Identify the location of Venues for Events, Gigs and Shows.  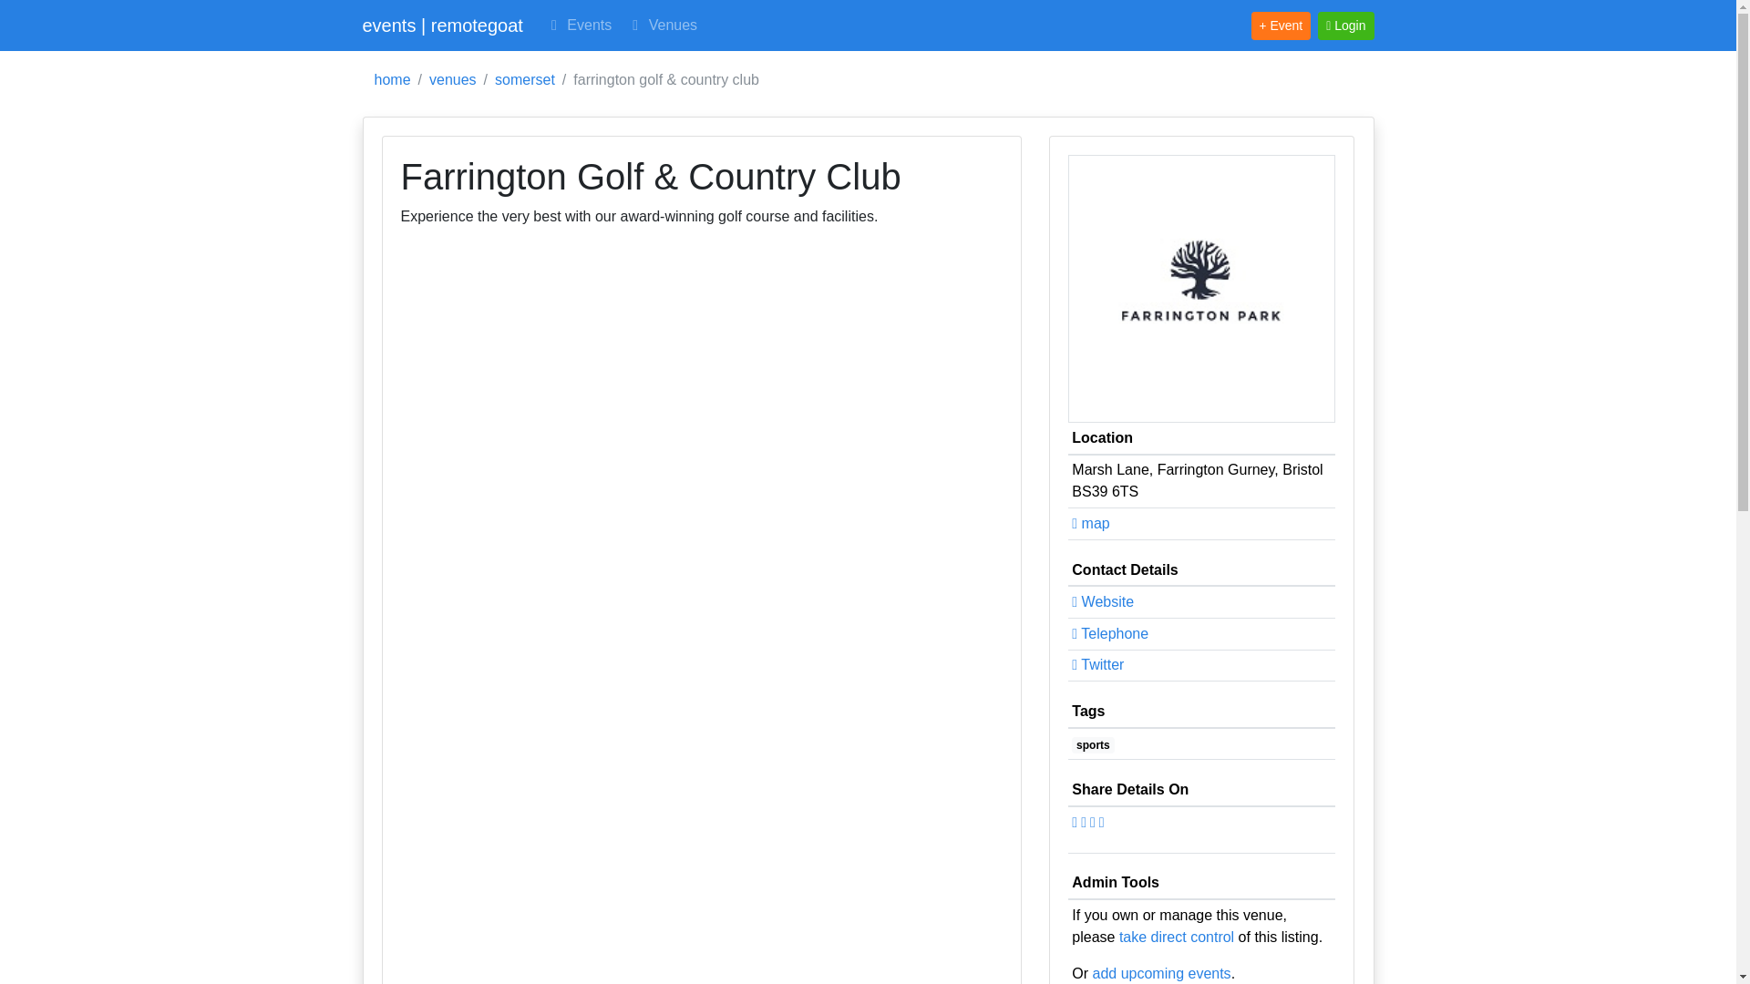
(662, 25).